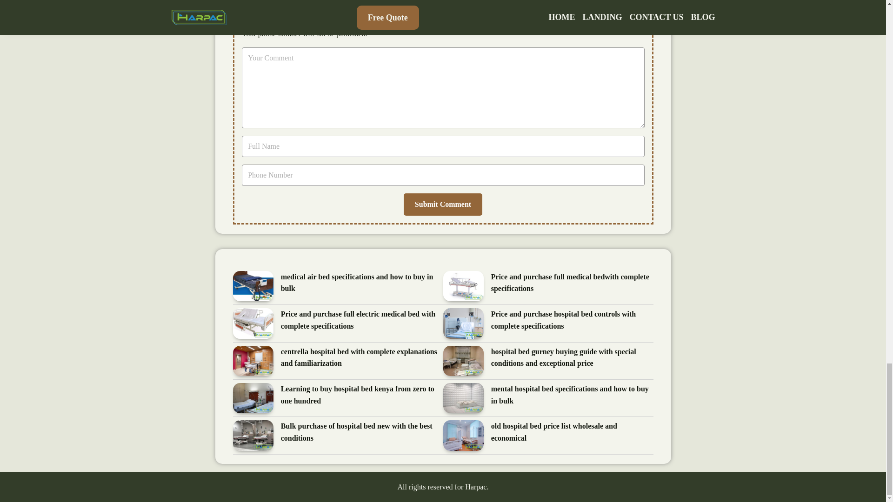 The width and height of the screenshot is (893, 502). What do you see at coordinates (362, 395) in the screenshot?
I see `Learning to buy hospital bed kenya from zero to one hundred` at bounding box center [362, 395].